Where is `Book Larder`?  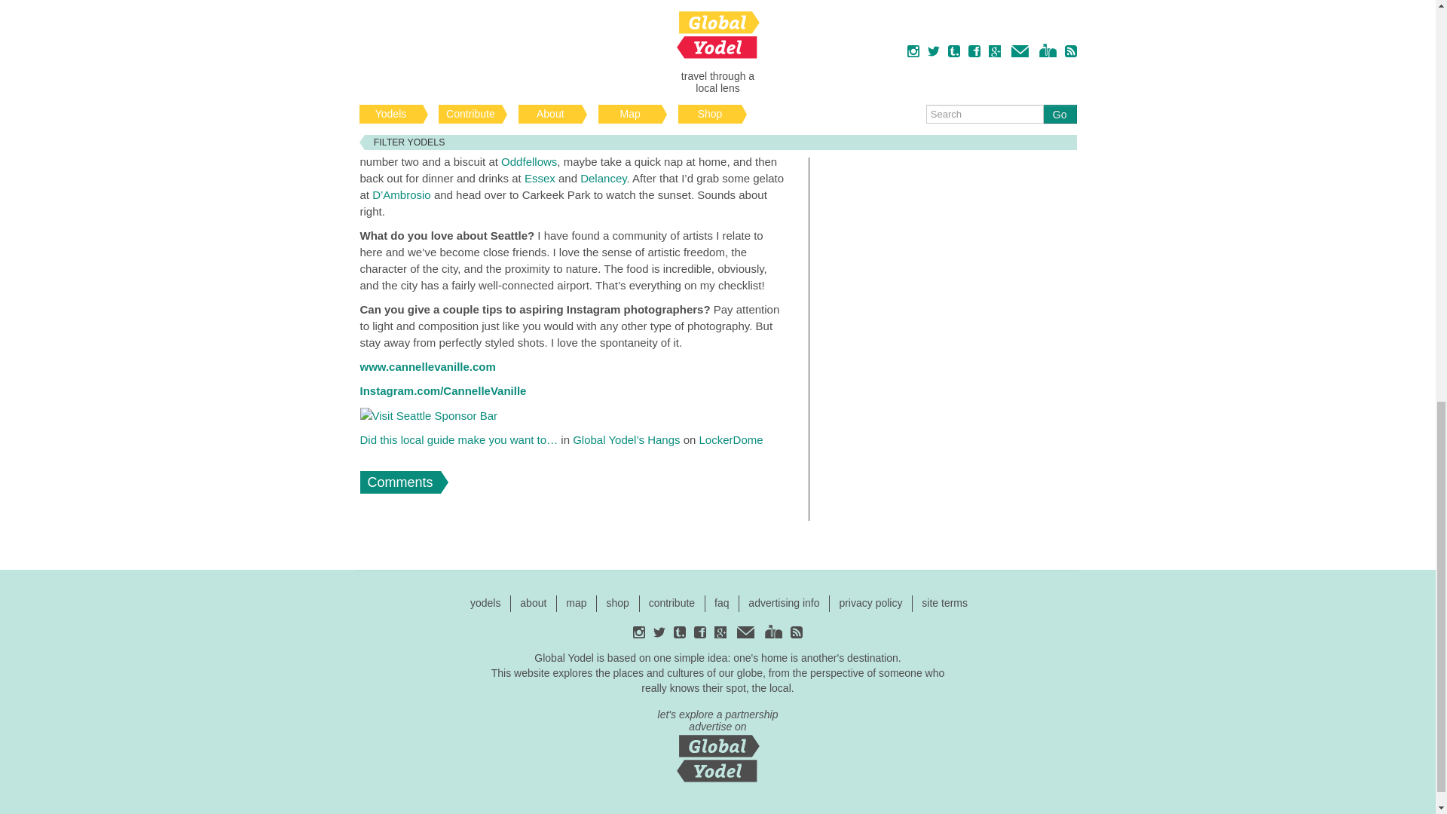
Book Larder is located at coordinates (751, 112).